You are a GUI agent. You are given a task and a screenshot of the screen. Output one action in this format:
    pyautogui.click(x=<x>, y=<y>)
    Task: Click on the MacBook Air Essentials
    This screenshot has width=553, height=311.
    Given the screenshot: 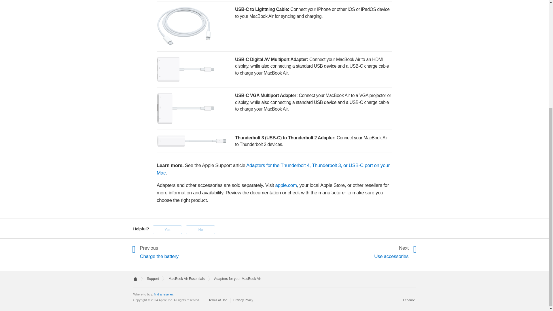 What is the action you would take?
    pyautogui.click(x=163, y=294)
    